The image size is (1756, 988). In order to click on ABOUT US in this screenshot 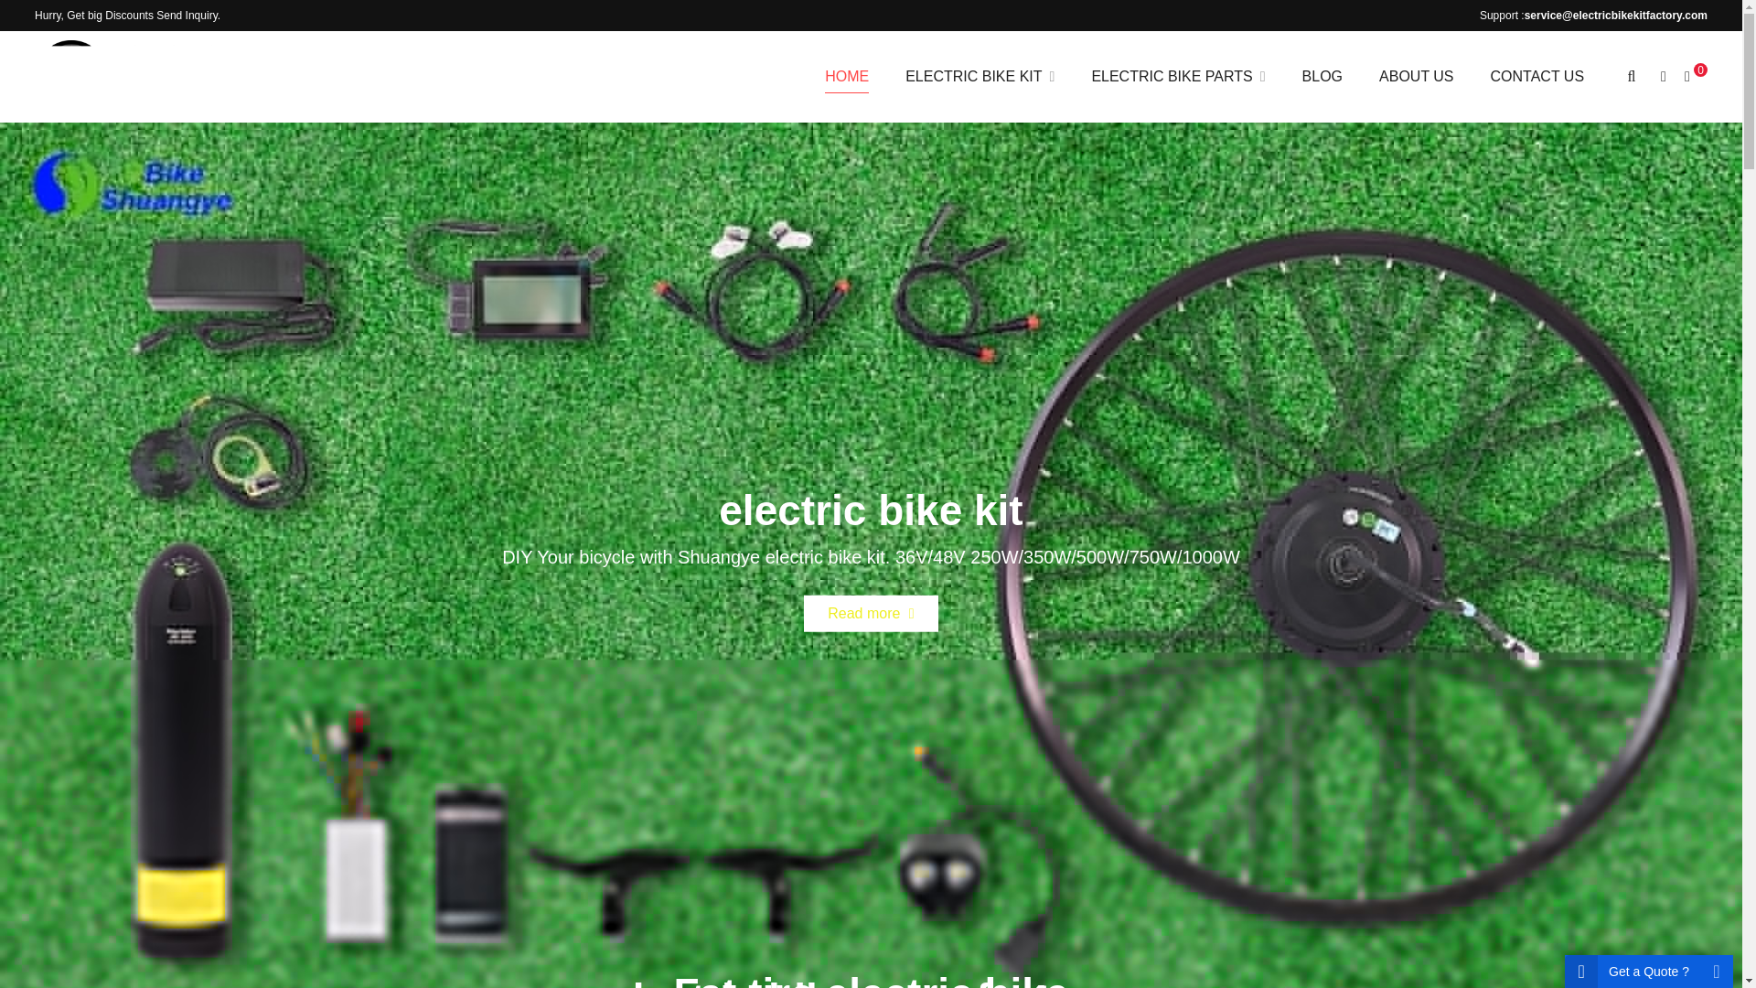, I will do `click(1417, 76)`.